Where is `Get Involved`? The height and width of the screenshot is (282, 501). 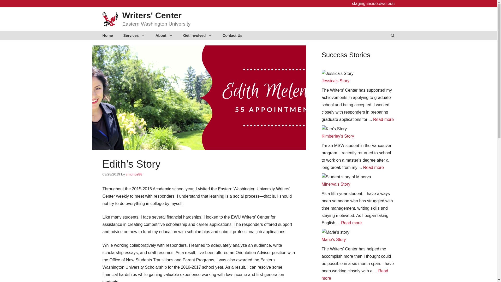
Get Involved is located at coordinates (198, 36).